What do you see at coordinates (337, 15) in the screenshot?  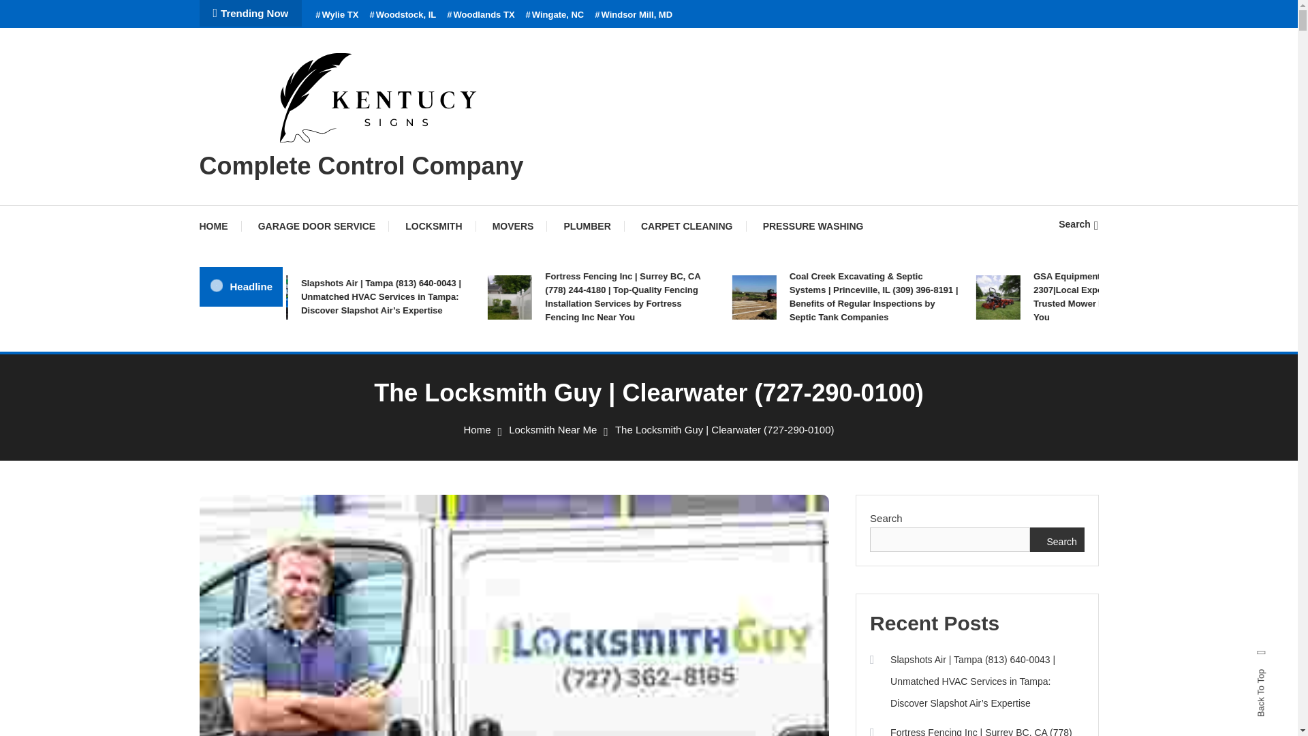 I see `Wylie TX` at bounding box center [337, 15].